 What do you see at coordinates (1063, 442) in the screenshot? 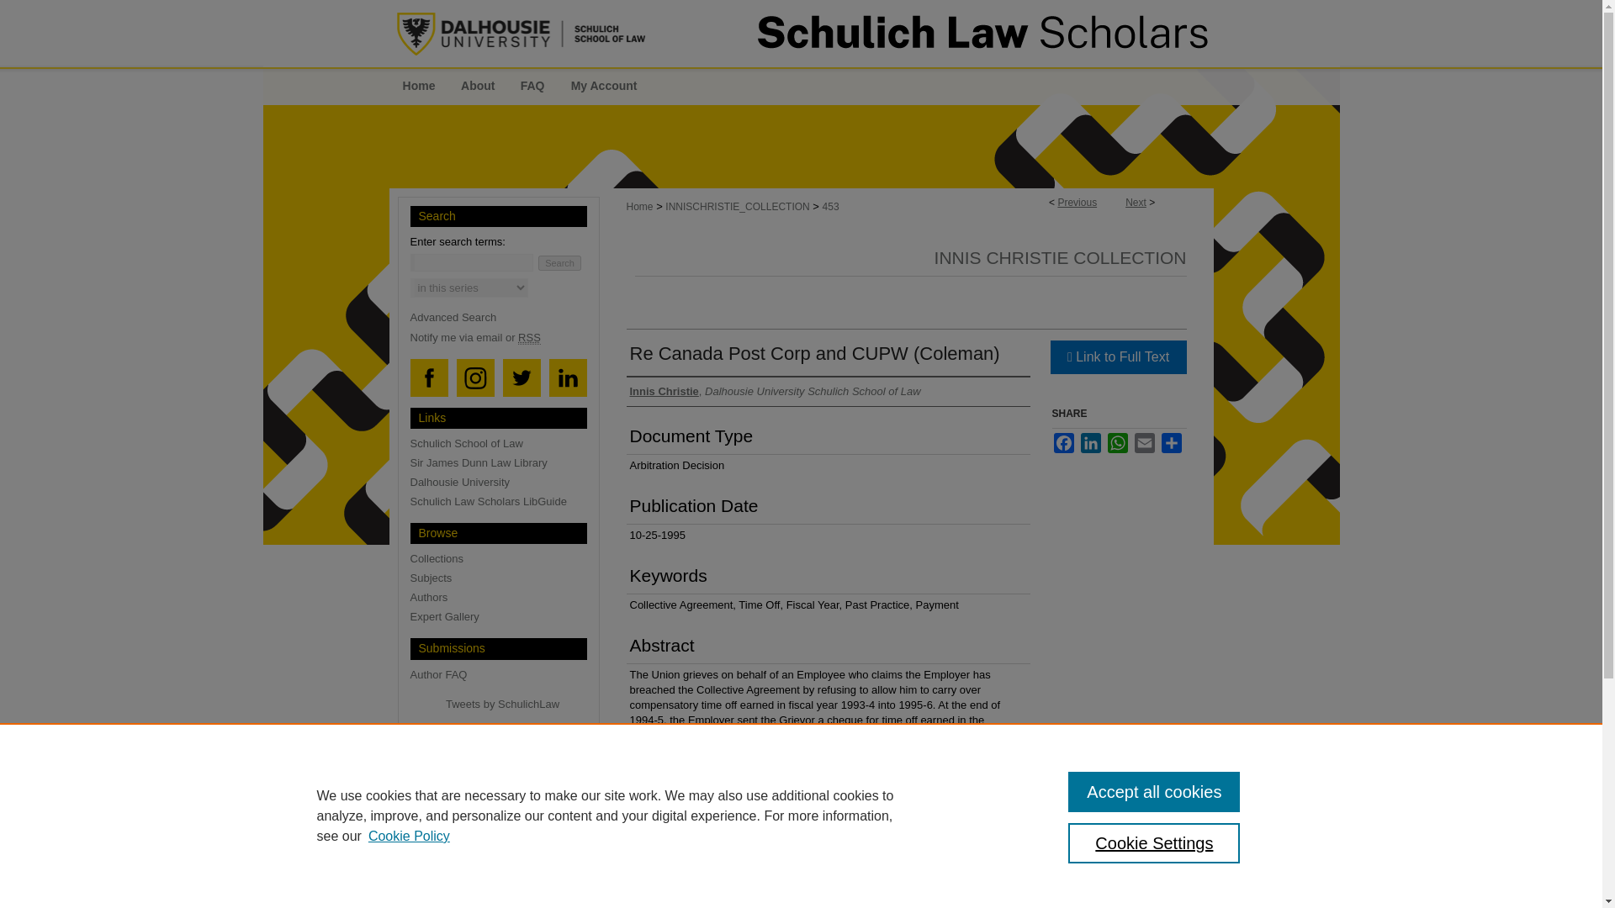
I see `Facebook` at bounding box center [1063, 442].